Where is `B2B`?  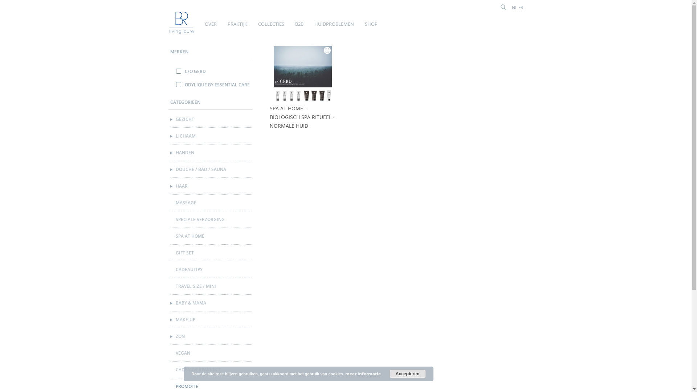
B2B is located at coordinates (298, 28).